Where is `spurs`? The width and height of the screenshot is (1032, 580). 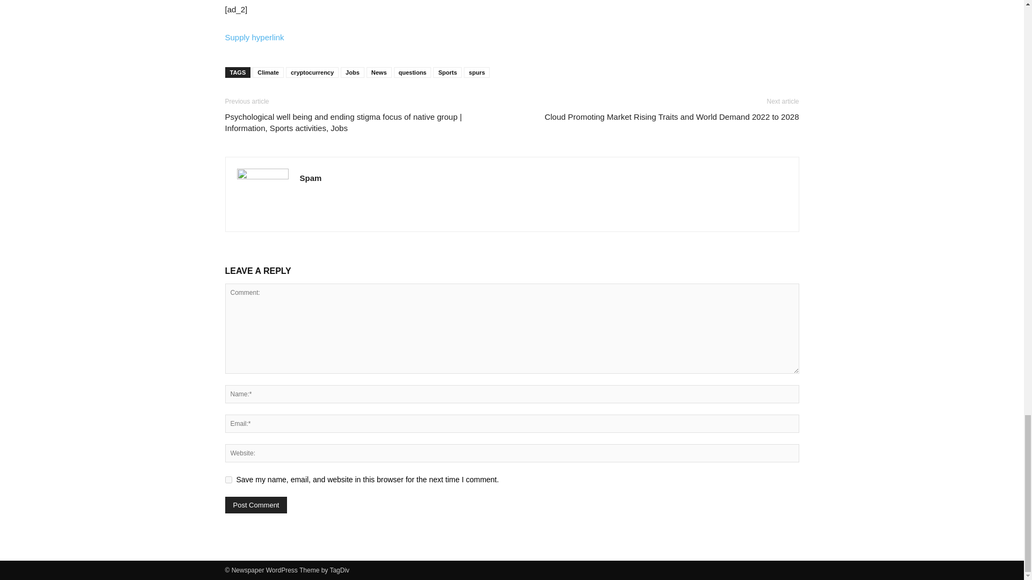 spurs is located at coordinates (476, 72).